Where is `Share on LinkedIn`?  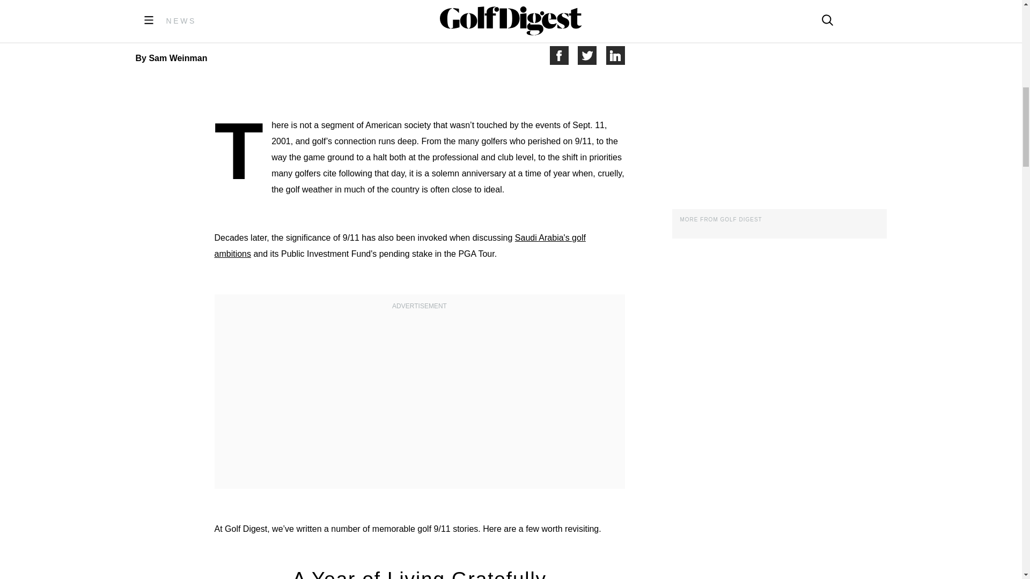
Share on LinkedIn is located at coordinates (616, 55).